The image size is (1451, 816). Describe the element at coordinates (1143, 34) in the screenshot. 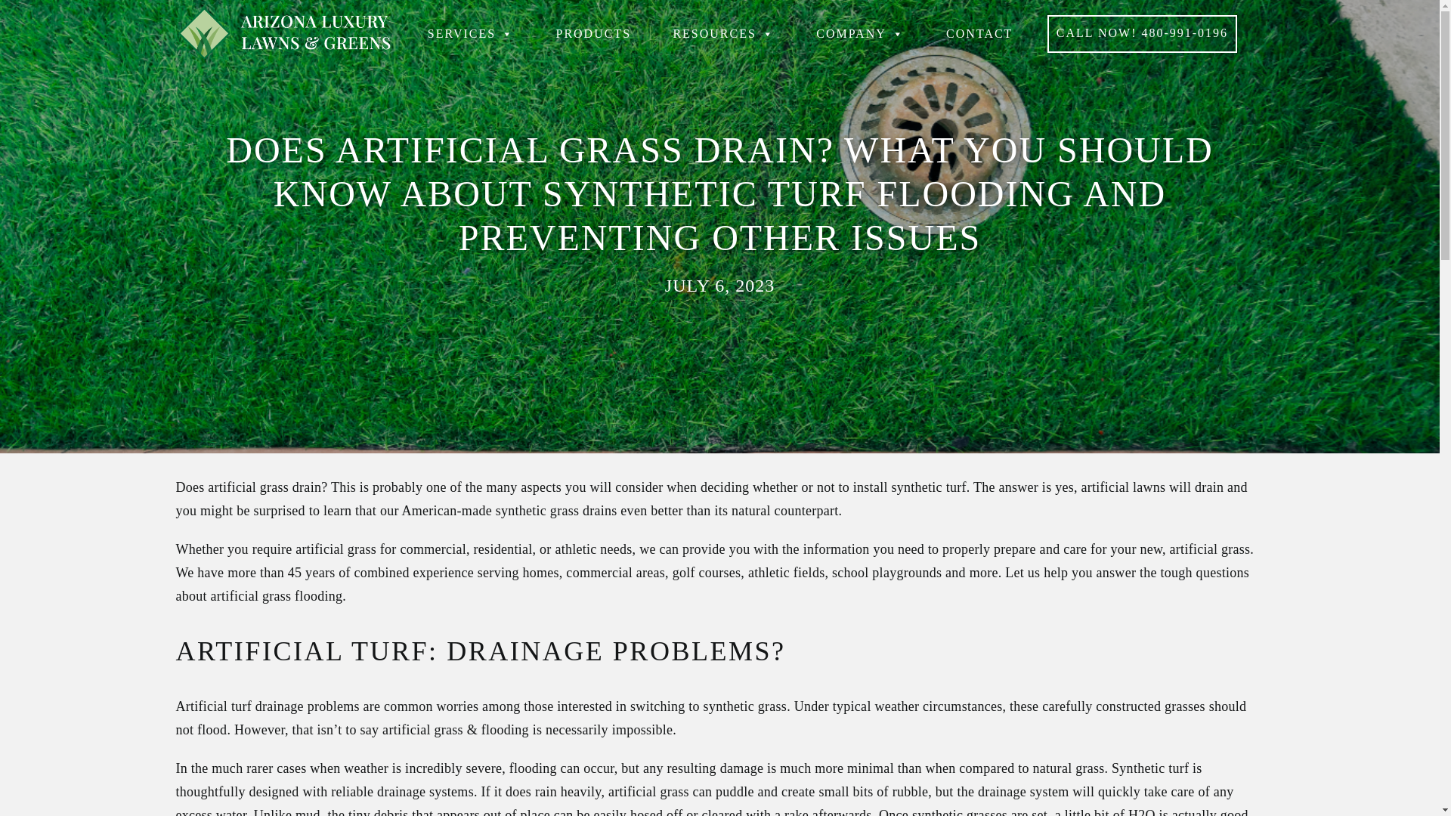

I see `CALL NOW! 480-991-0196` at that location.